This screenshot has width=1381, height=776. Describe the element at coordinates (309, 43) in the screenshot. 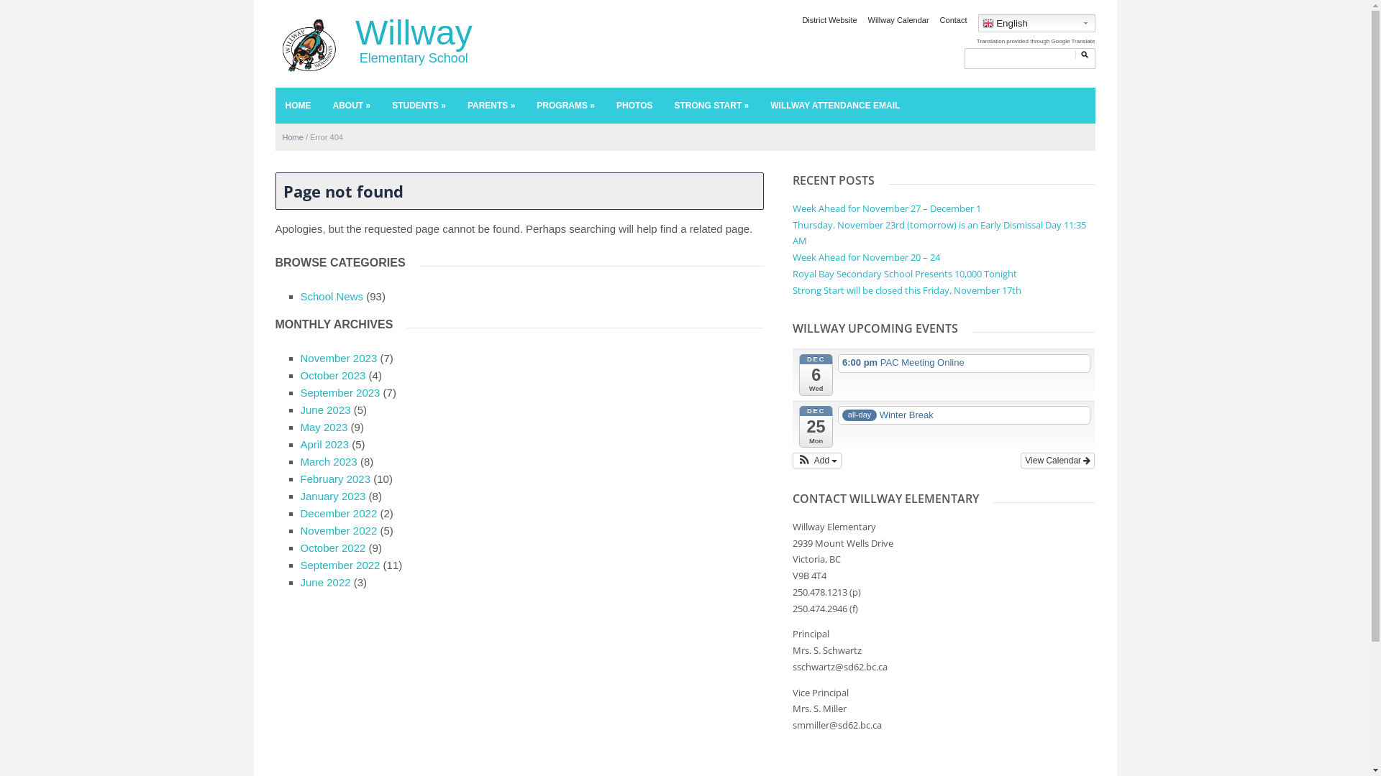

I see `Elementary School` at that location.